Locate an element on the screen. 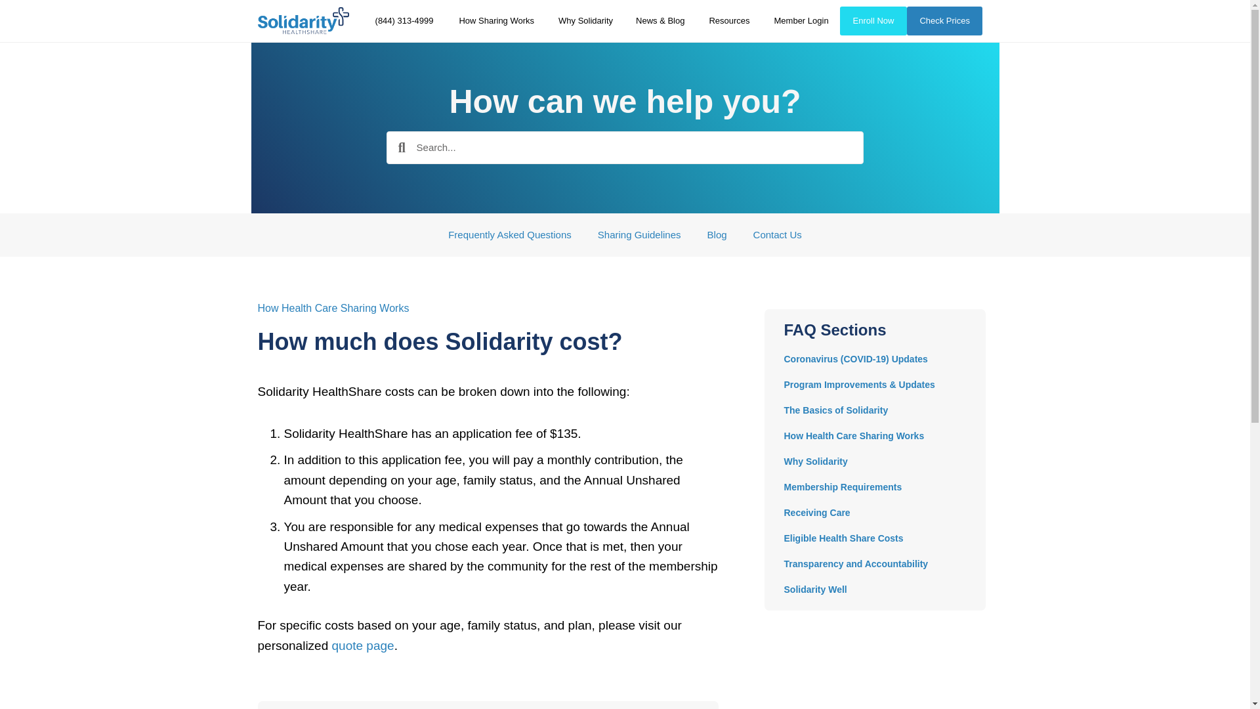 Image resolution: width=1260 pixels, height=709 pixels. Enroll Now is located at coordinates (873, 21).